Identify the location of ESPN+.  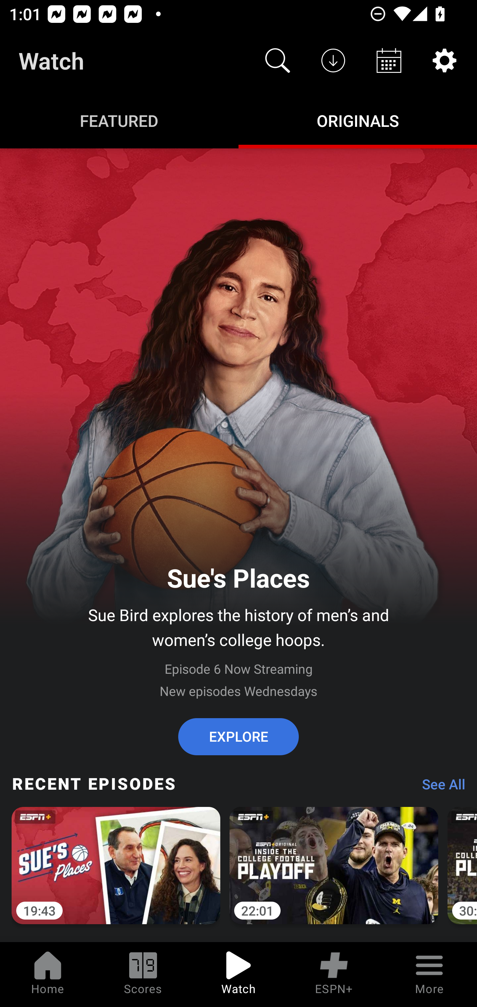
(334, 975).